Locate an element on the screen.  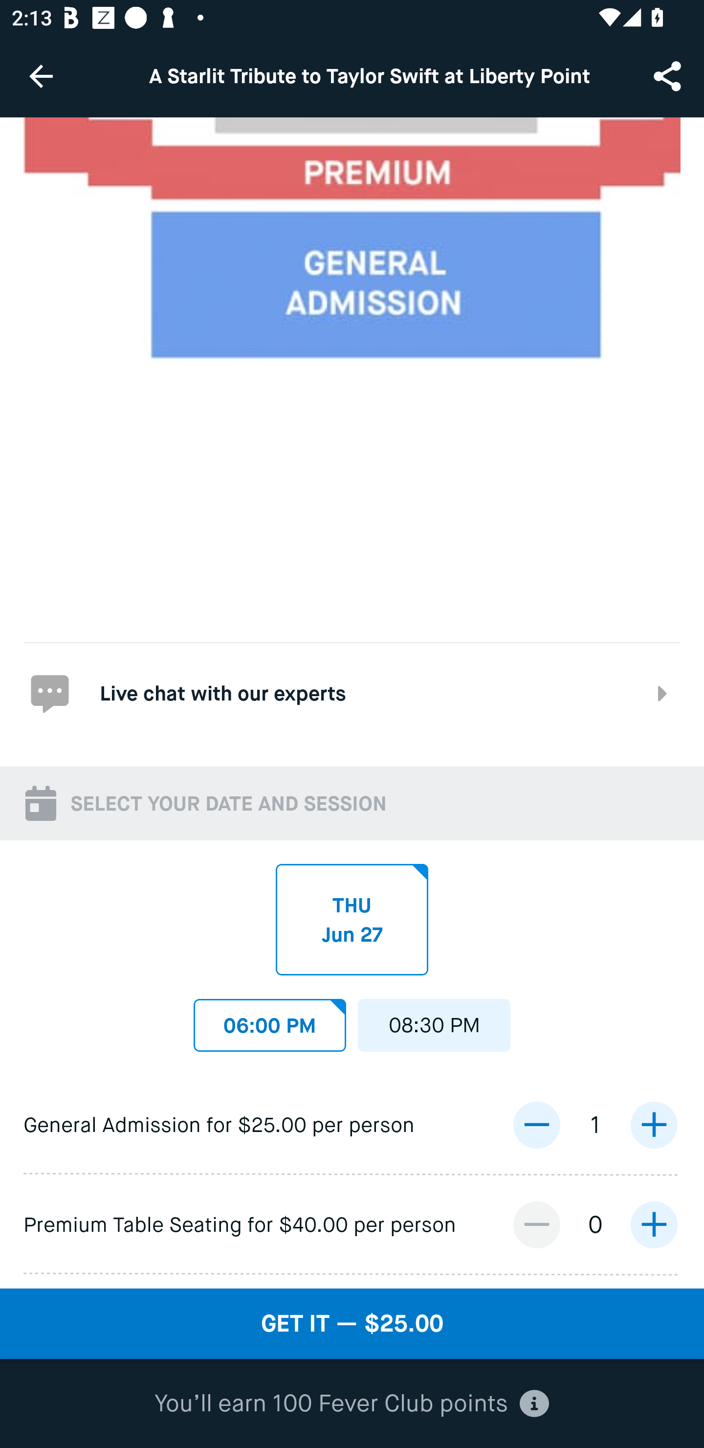
06:00 PM is located at coordinates (270, 1020).